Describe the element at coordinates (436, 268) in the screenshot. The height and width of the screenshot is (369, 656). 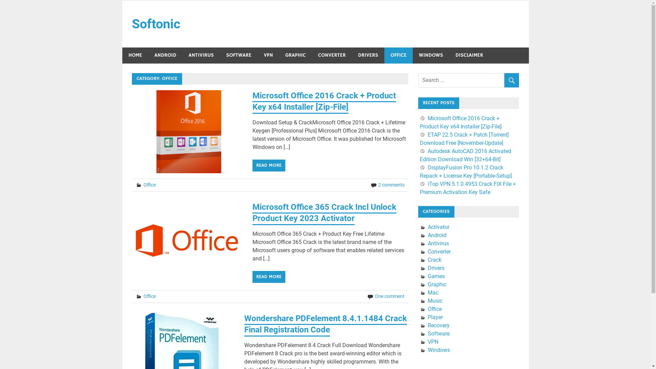
I see `Drivers` at that location.